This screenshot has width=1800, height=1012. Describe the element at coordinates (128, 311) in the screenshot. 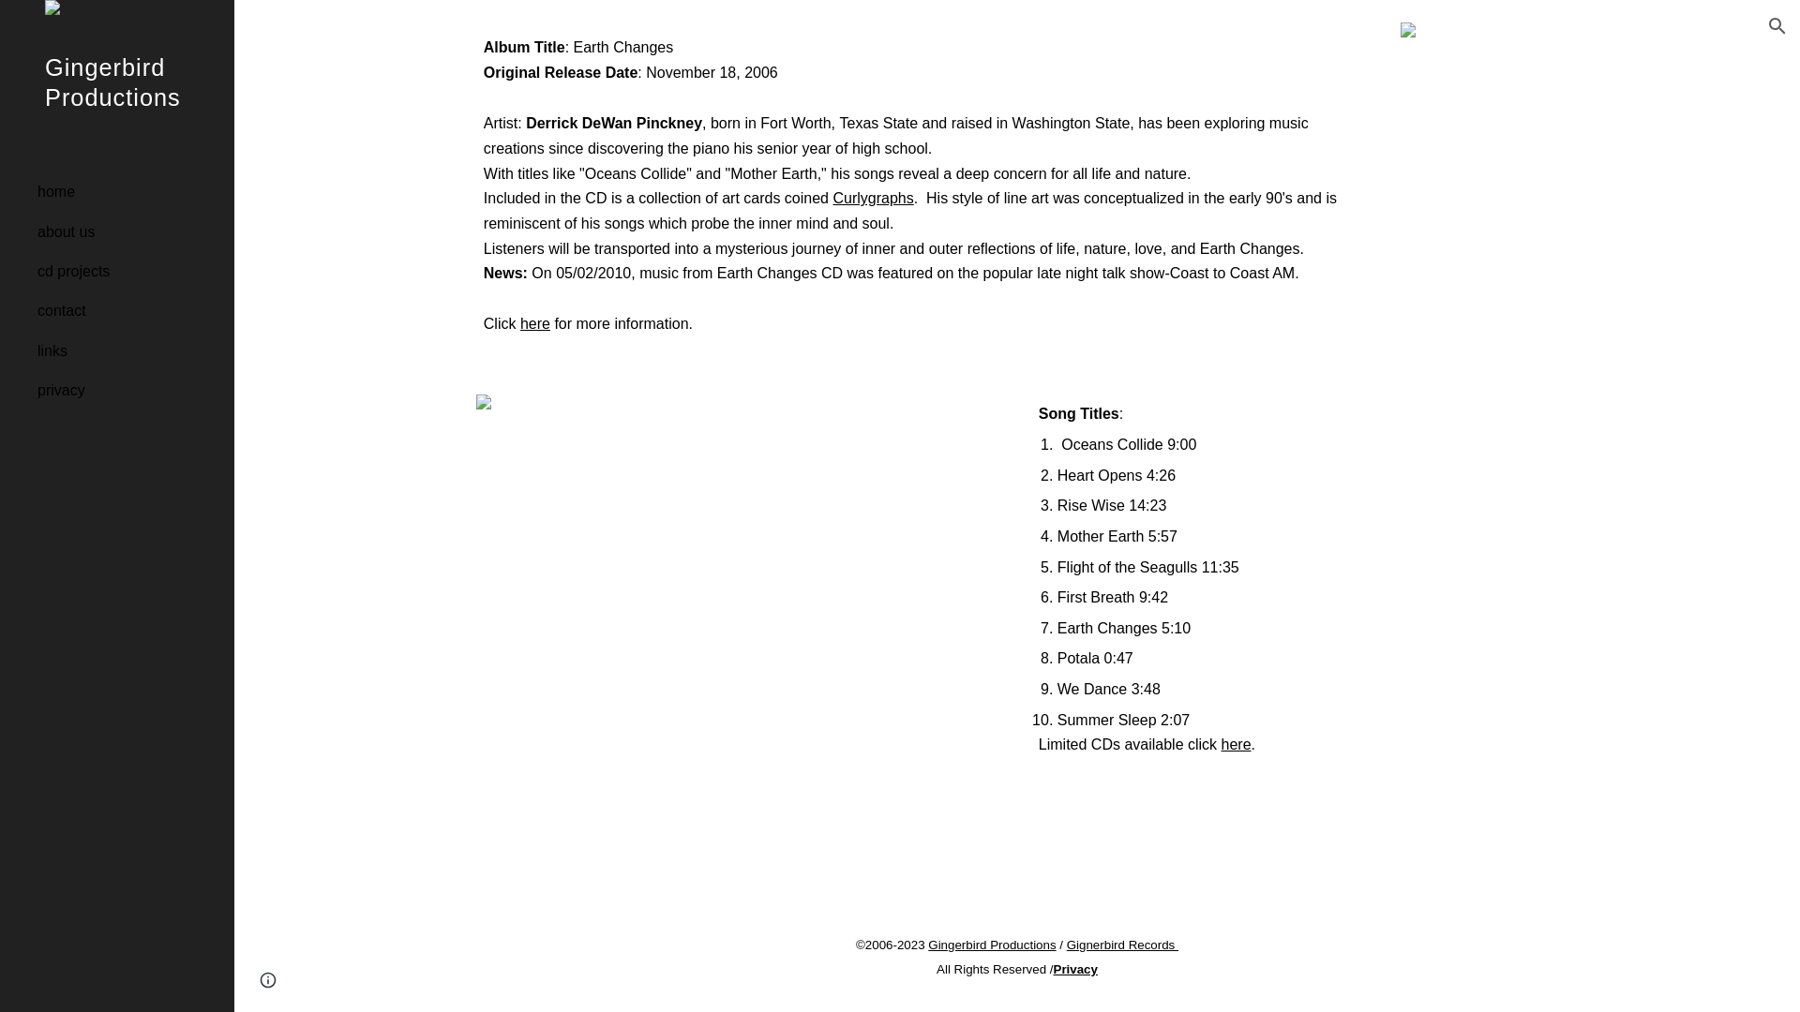

I see `contact` at that location.